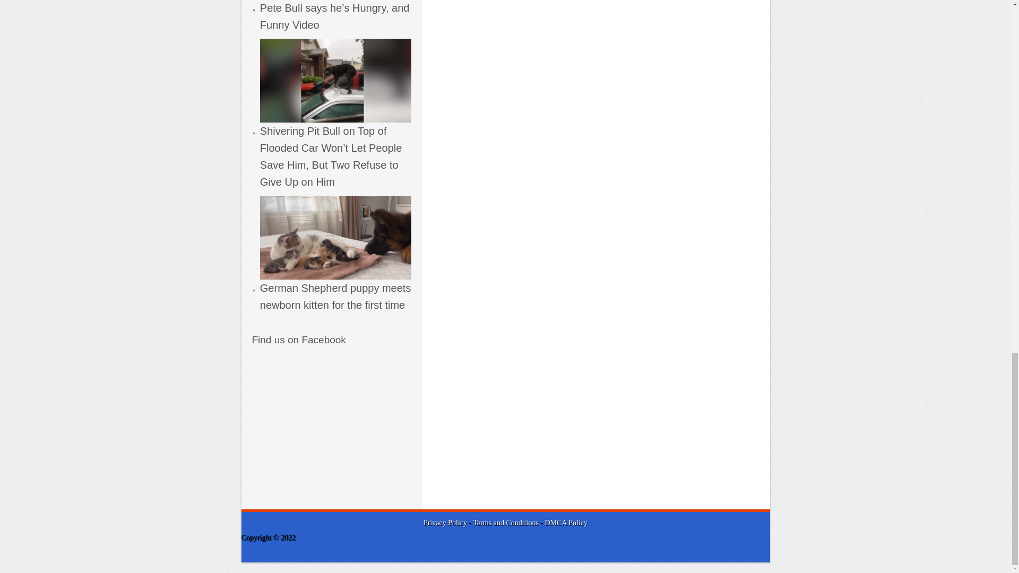 This screenshot has width=1019, height=573. What do you see at coordinates (566, 523) in the screenshot?
I see `DMCA Policy` at bounding box center [566, 523].